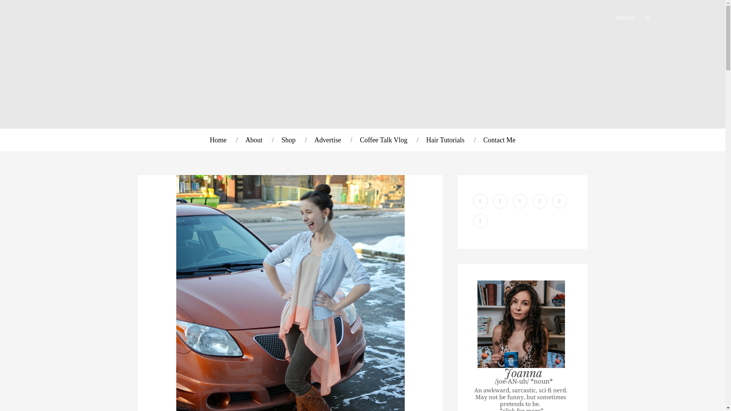 This screenshot has height=411, width=731. Describe the element at coordinates (499, 140) in the screenshot. I see `Contact Me` at that location.